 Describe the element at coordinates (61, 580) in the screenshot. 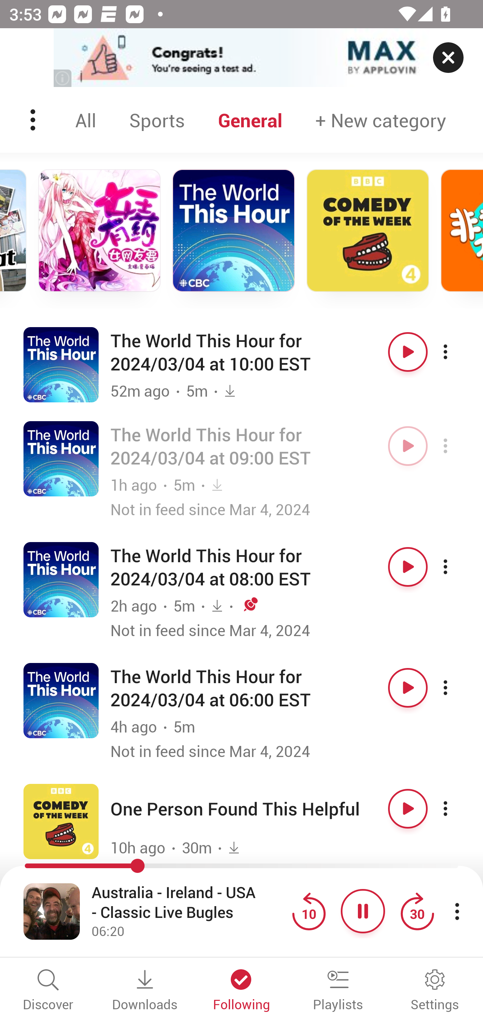

I see `Open series The World This Hour` at that location.